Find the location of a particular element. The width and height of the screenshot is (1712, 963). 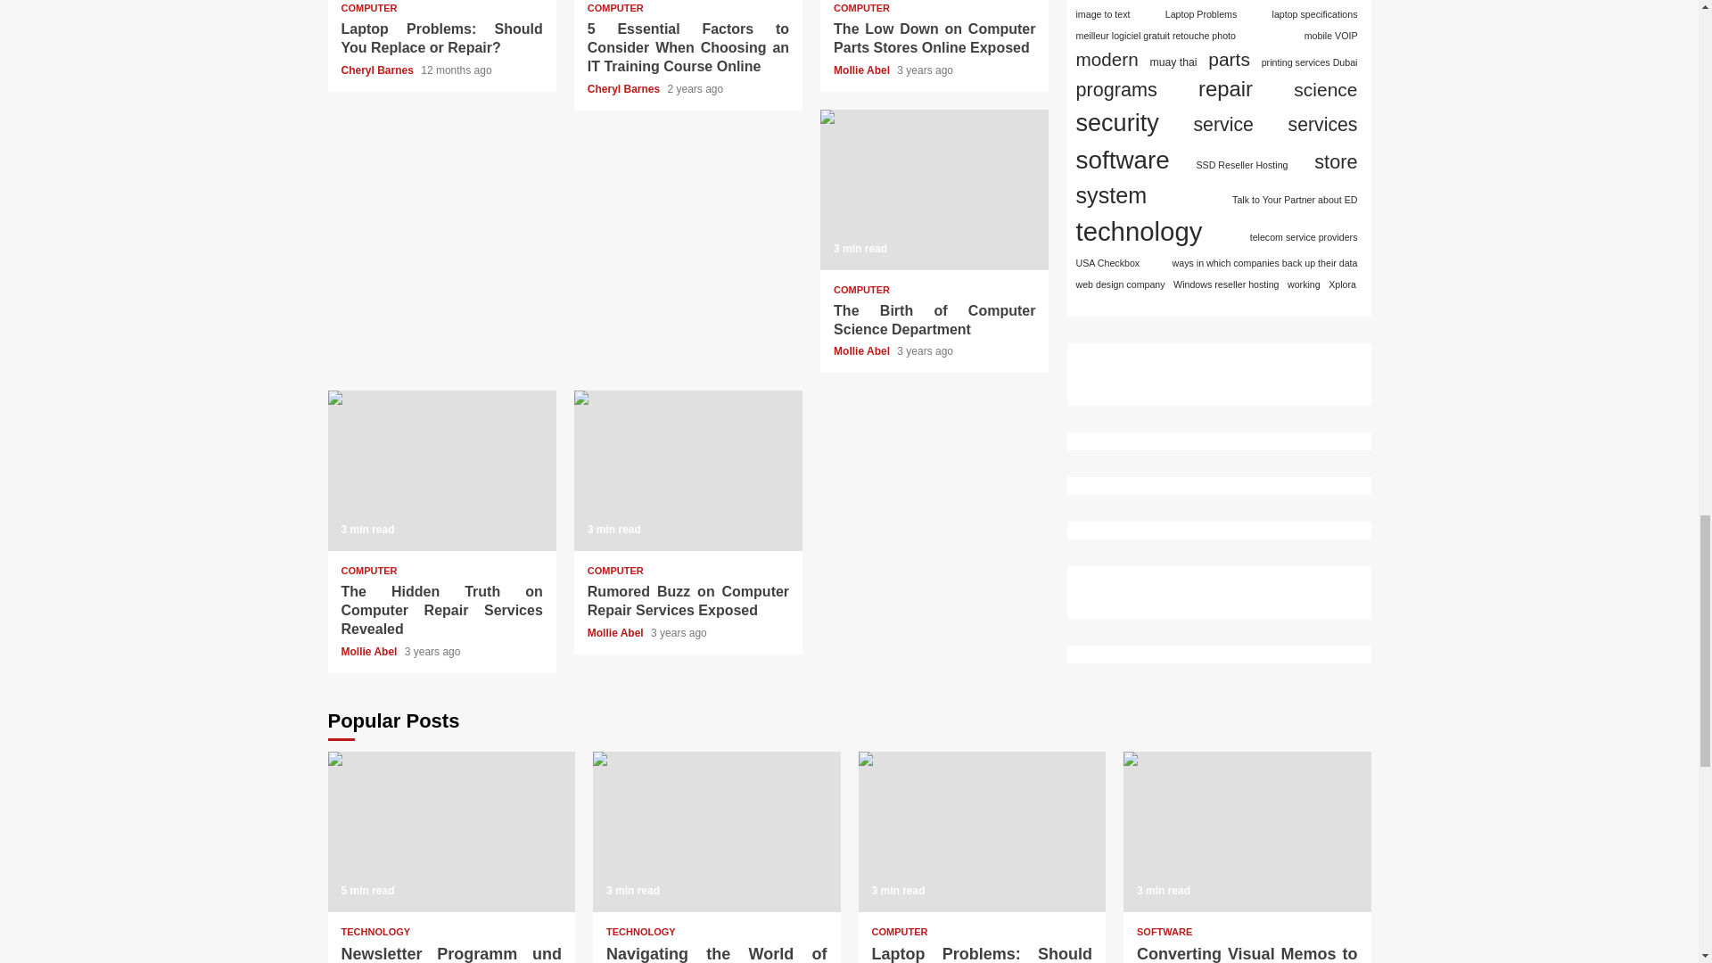

The Hidden Truth on Computer Repair Services Revealed is located at coordinates (442, 471).